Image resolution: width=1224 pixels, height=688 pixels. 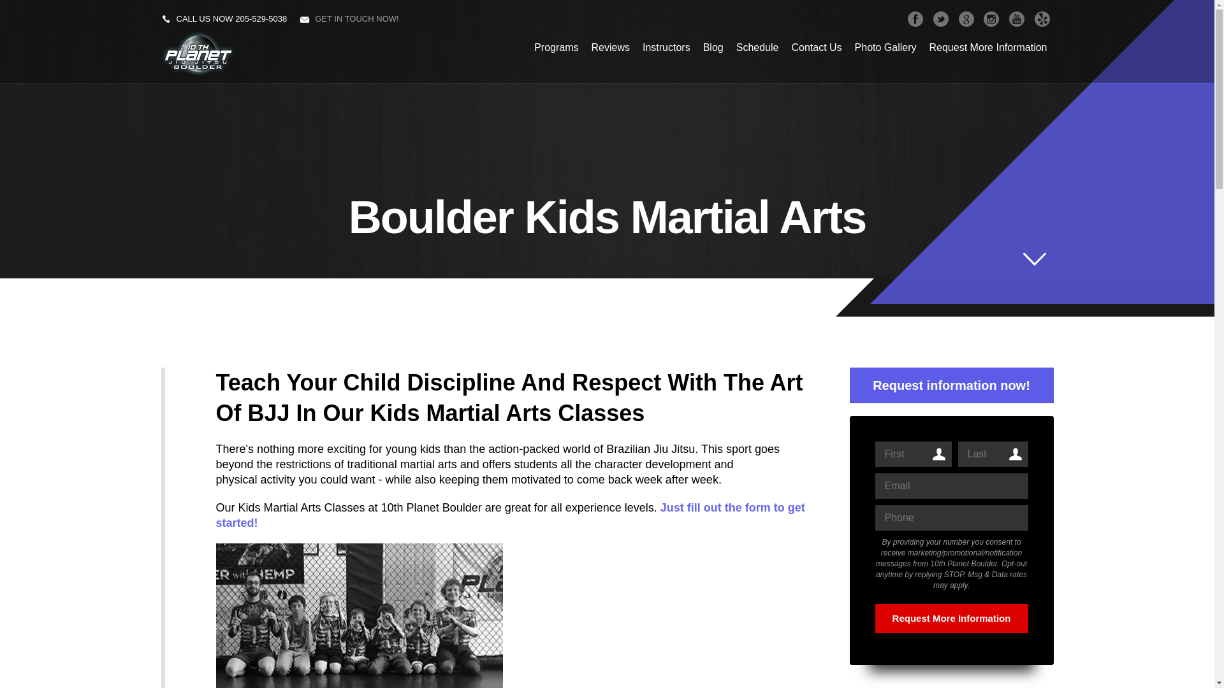 I want to click on Photo Gallery, so click(x=886, y=48).